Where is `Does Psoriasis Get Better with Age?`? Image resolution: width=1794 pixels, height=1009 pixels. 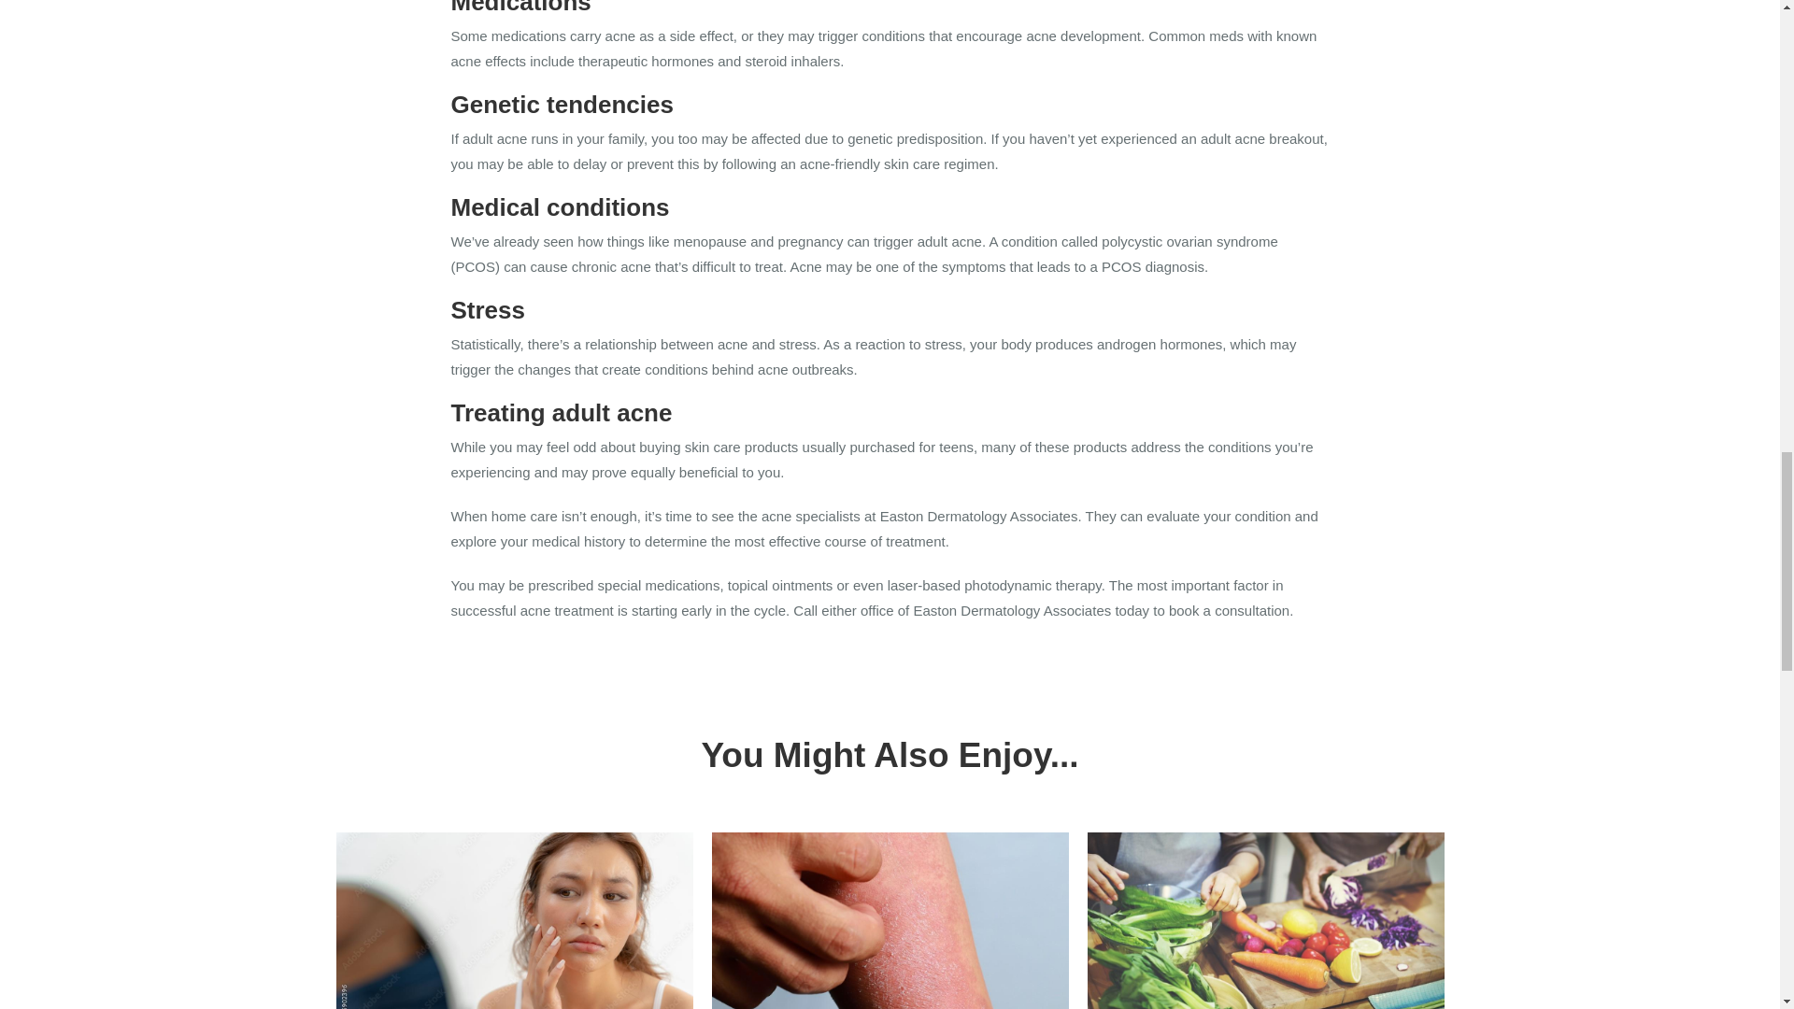 Does Psoriasis Get Better with Age? is located at coordinates (890, 921).